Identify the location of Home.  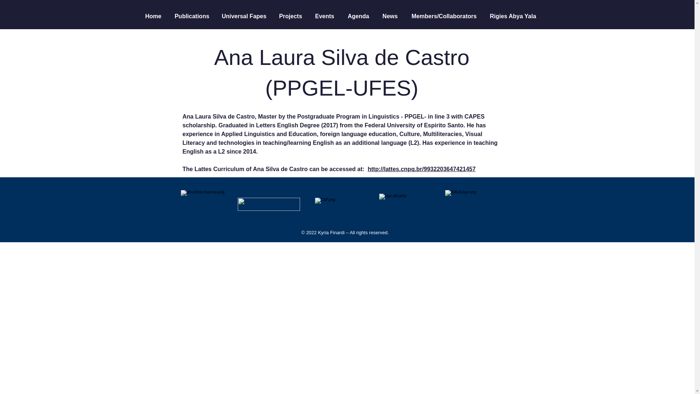
(153, 16).